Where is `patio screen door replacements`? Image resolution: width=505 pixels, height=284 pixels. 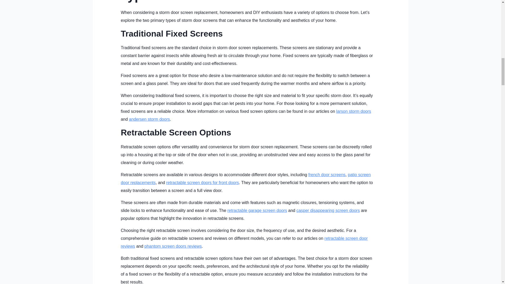 patio screen door replacements is located at coordinates (246, 179).